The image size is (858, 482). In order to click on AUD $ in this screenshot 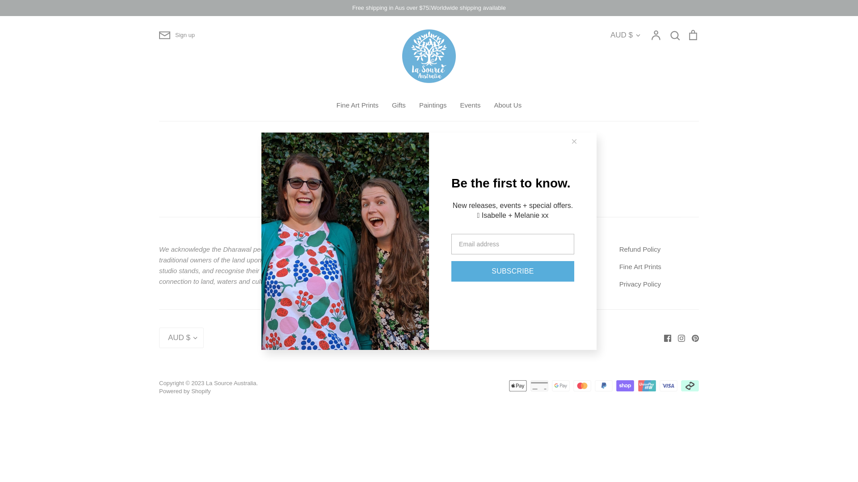, I will do `click(181, 338)`.